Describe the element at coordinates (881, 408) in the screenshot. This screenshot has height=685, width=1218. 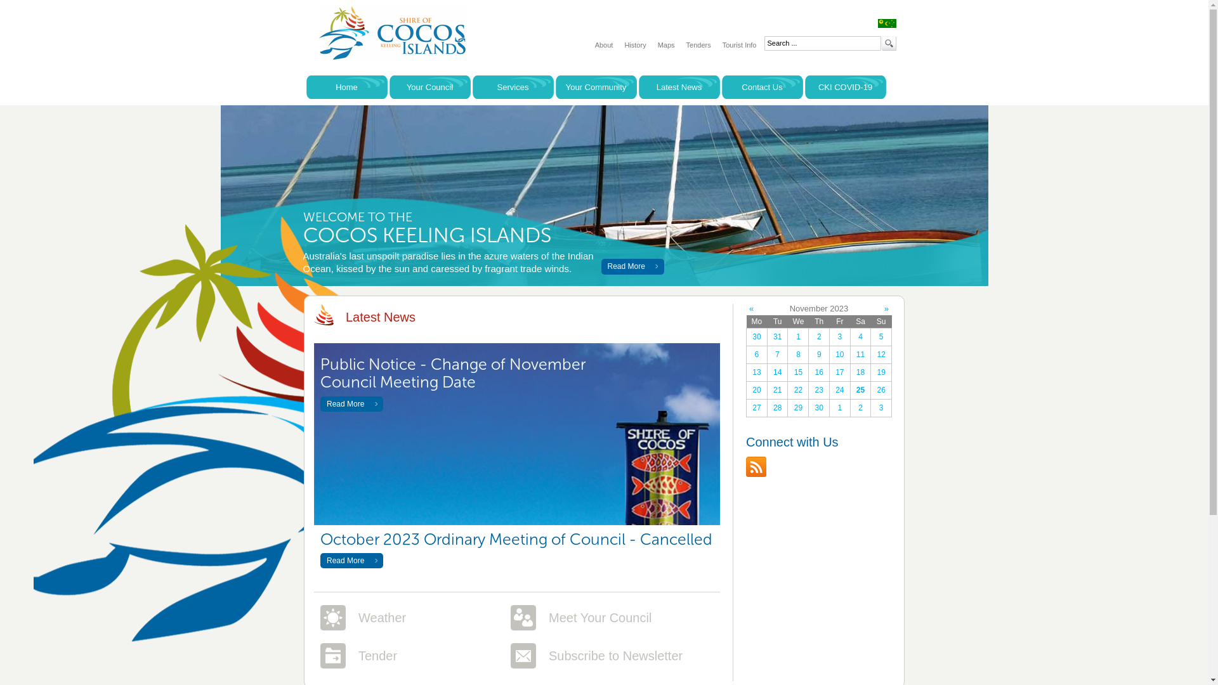
I see `3` at that location.